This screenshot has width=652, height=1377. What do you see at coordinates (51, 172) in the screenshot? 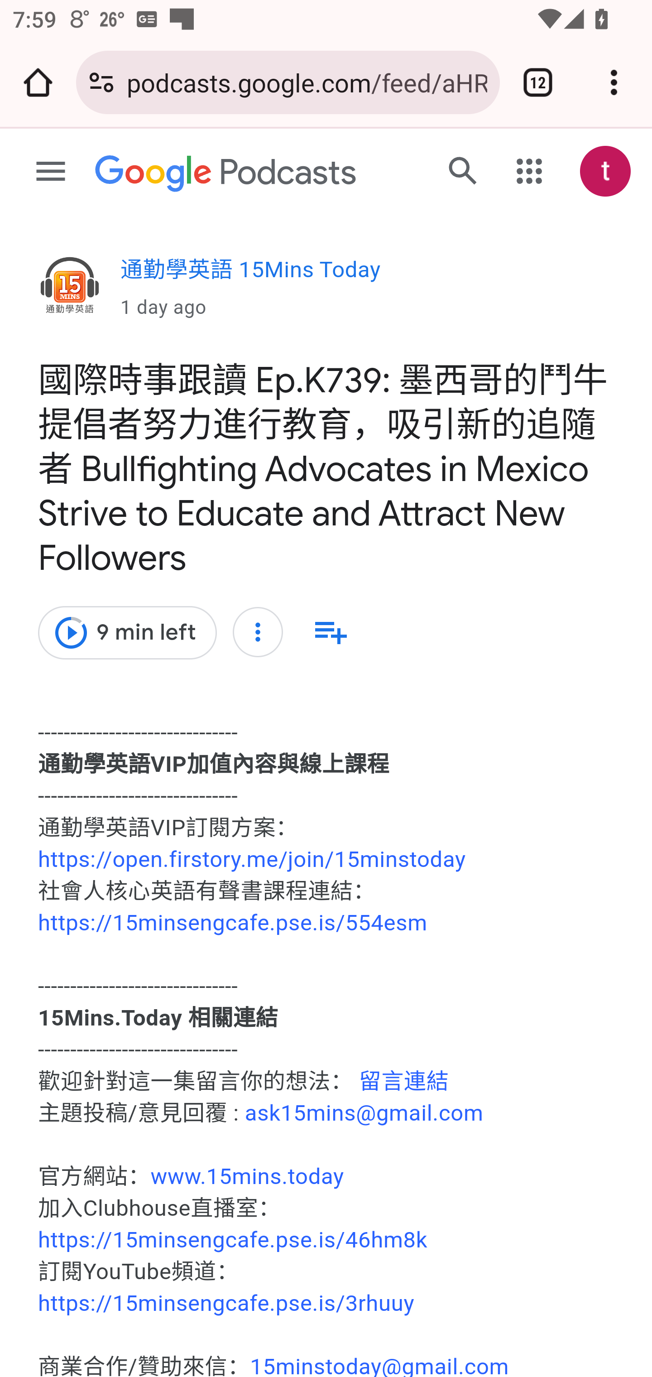
I see `Main menu` at bounding box center [51, 172].